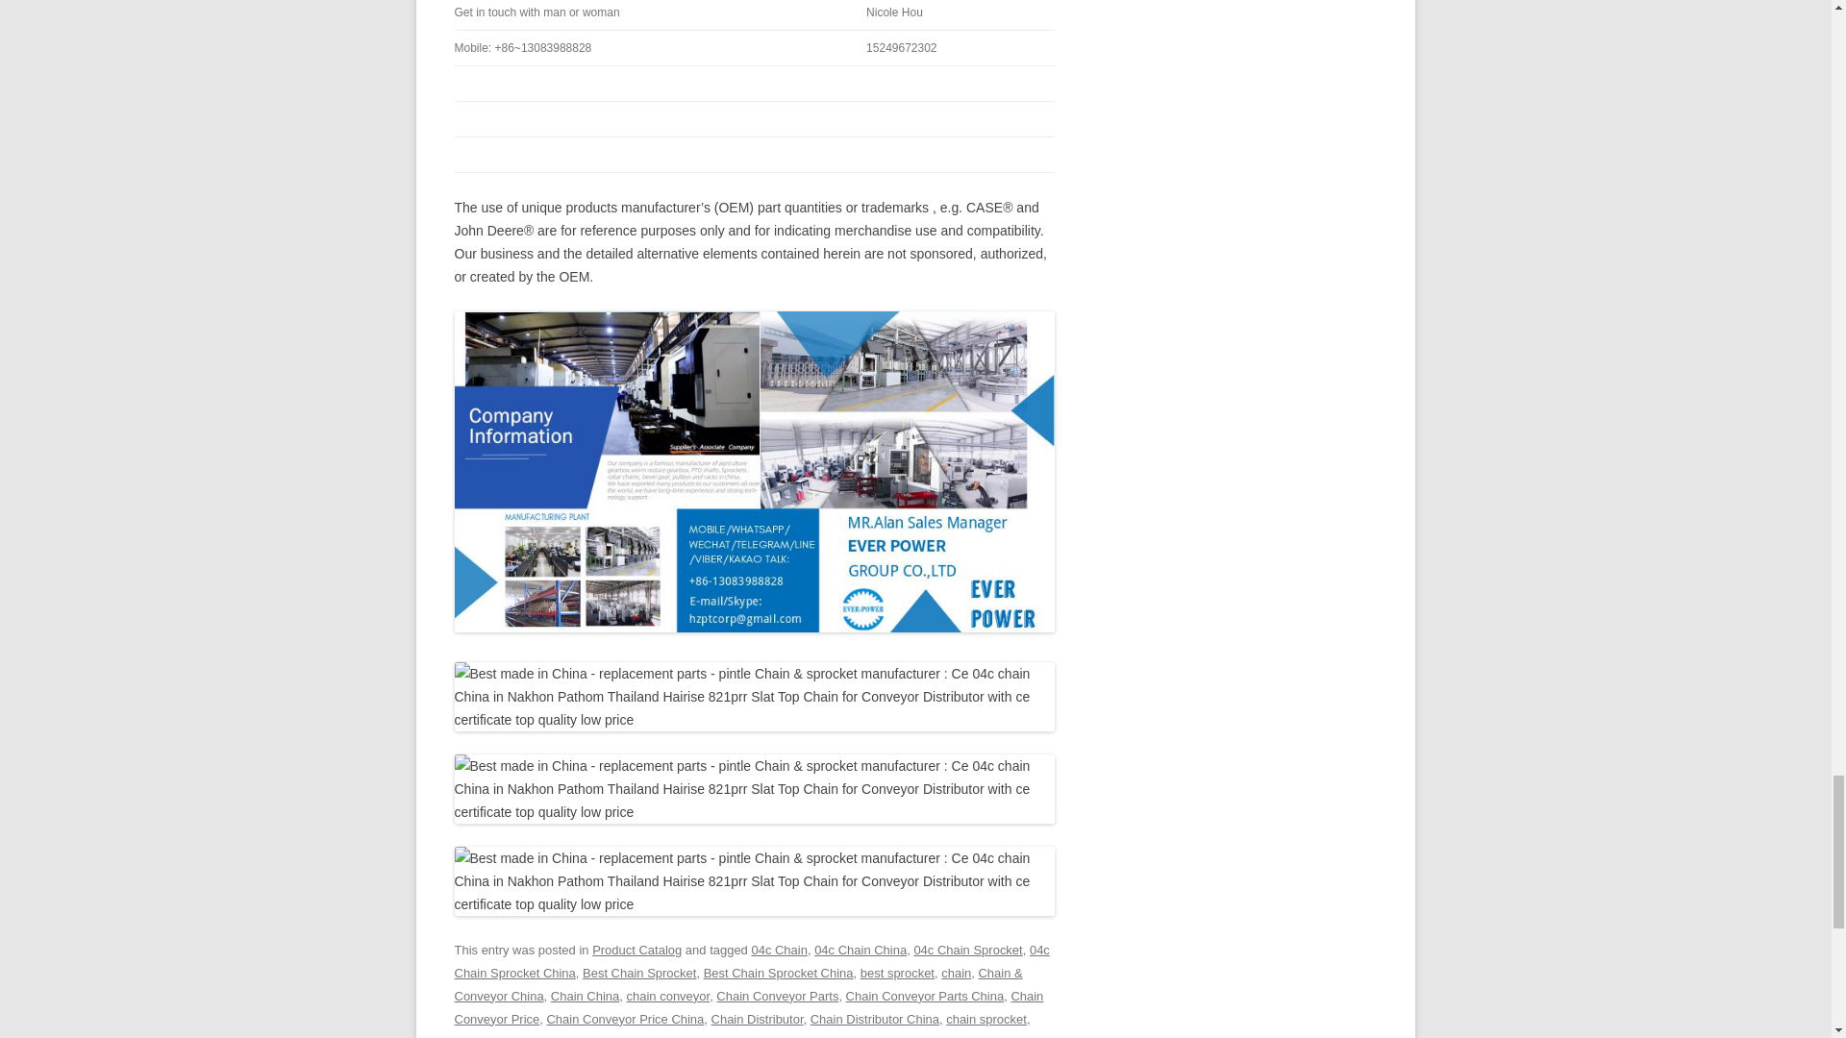 The height and width of the screenshot is (1038, 1846). Describe the element at coordinates (896, 973) in the screenshot. I see `best sprocket` at that location.